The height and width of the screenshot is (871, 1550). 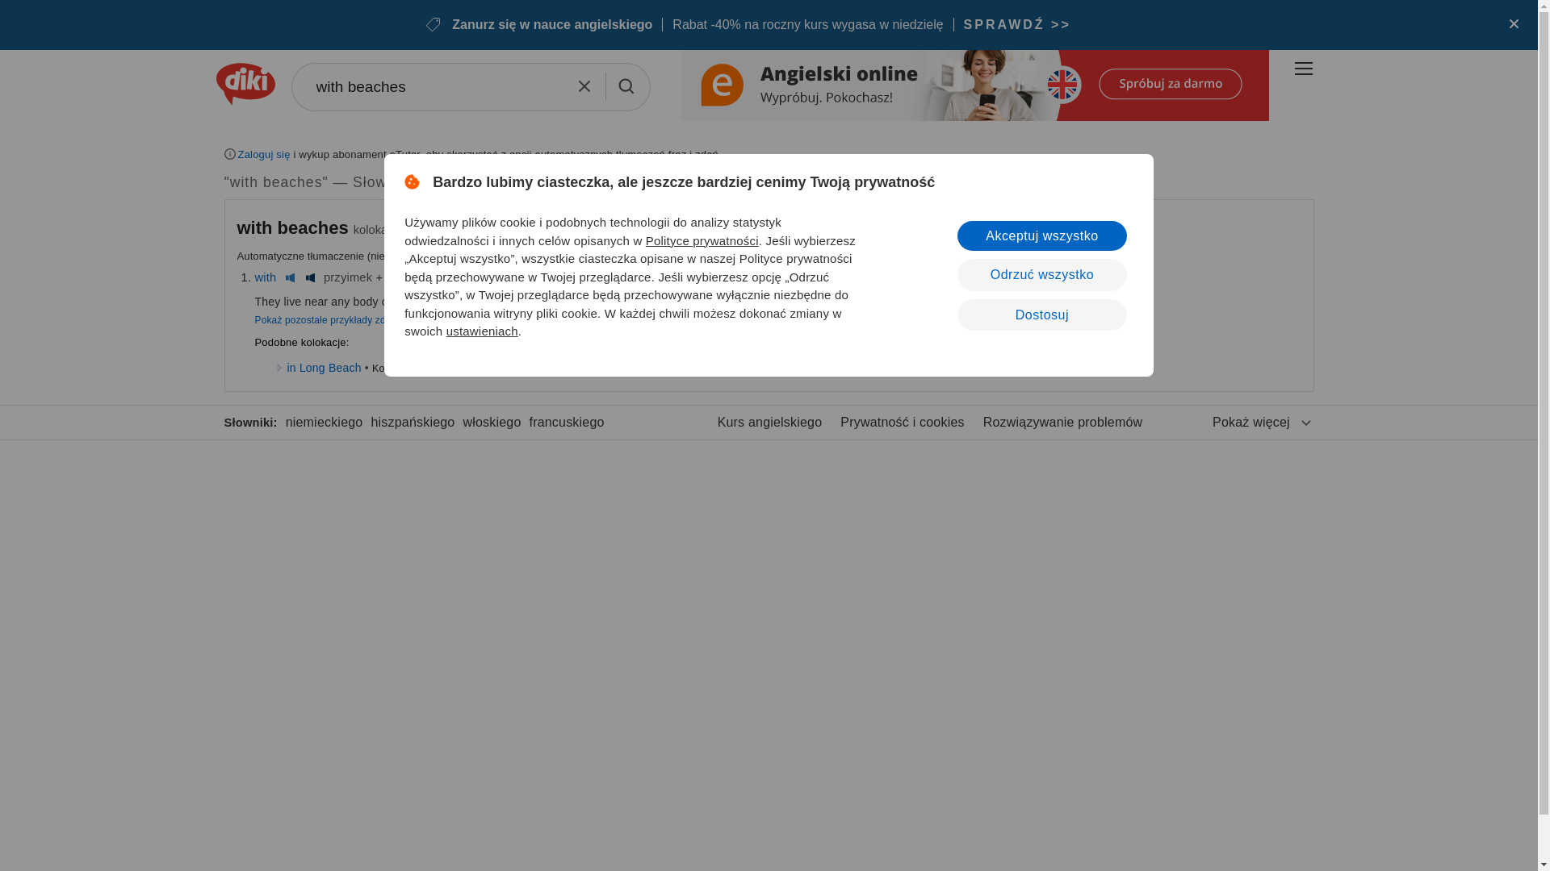 I want to click on with, so click(x=266, y=277).